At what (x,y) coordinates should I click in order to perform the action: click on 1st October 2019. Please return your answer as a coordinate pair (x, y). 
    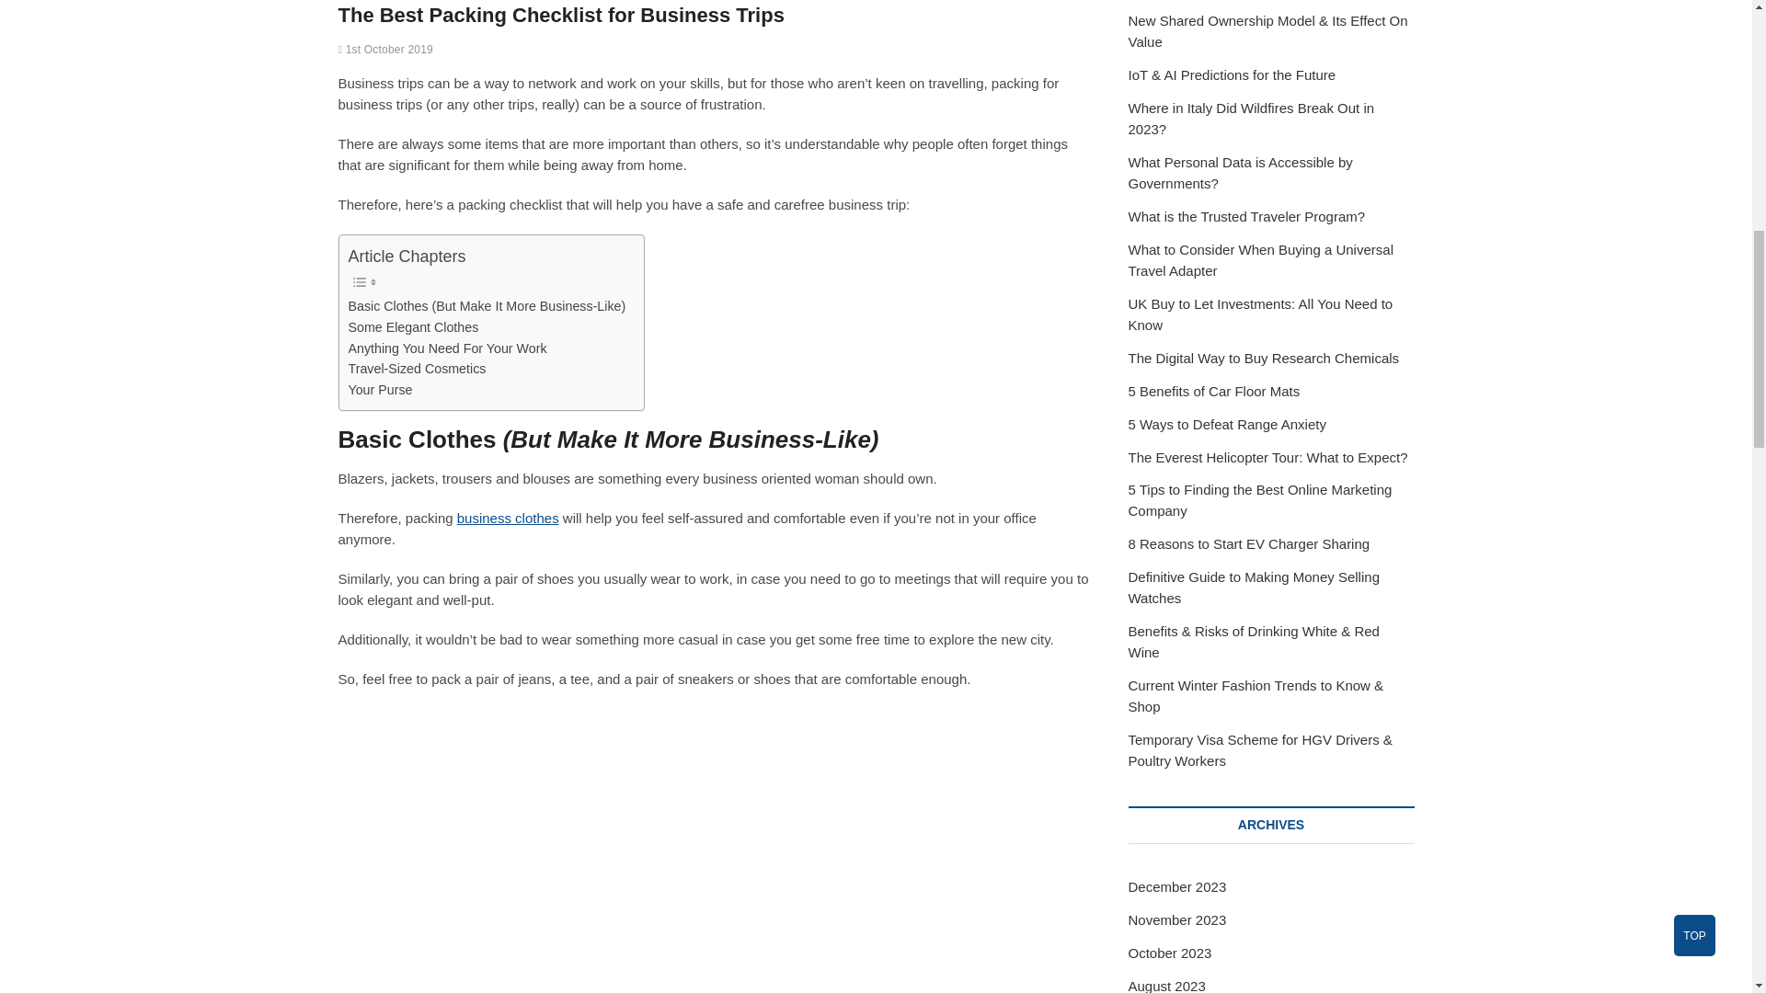
    Looking at the image, I should click on (385, 50).